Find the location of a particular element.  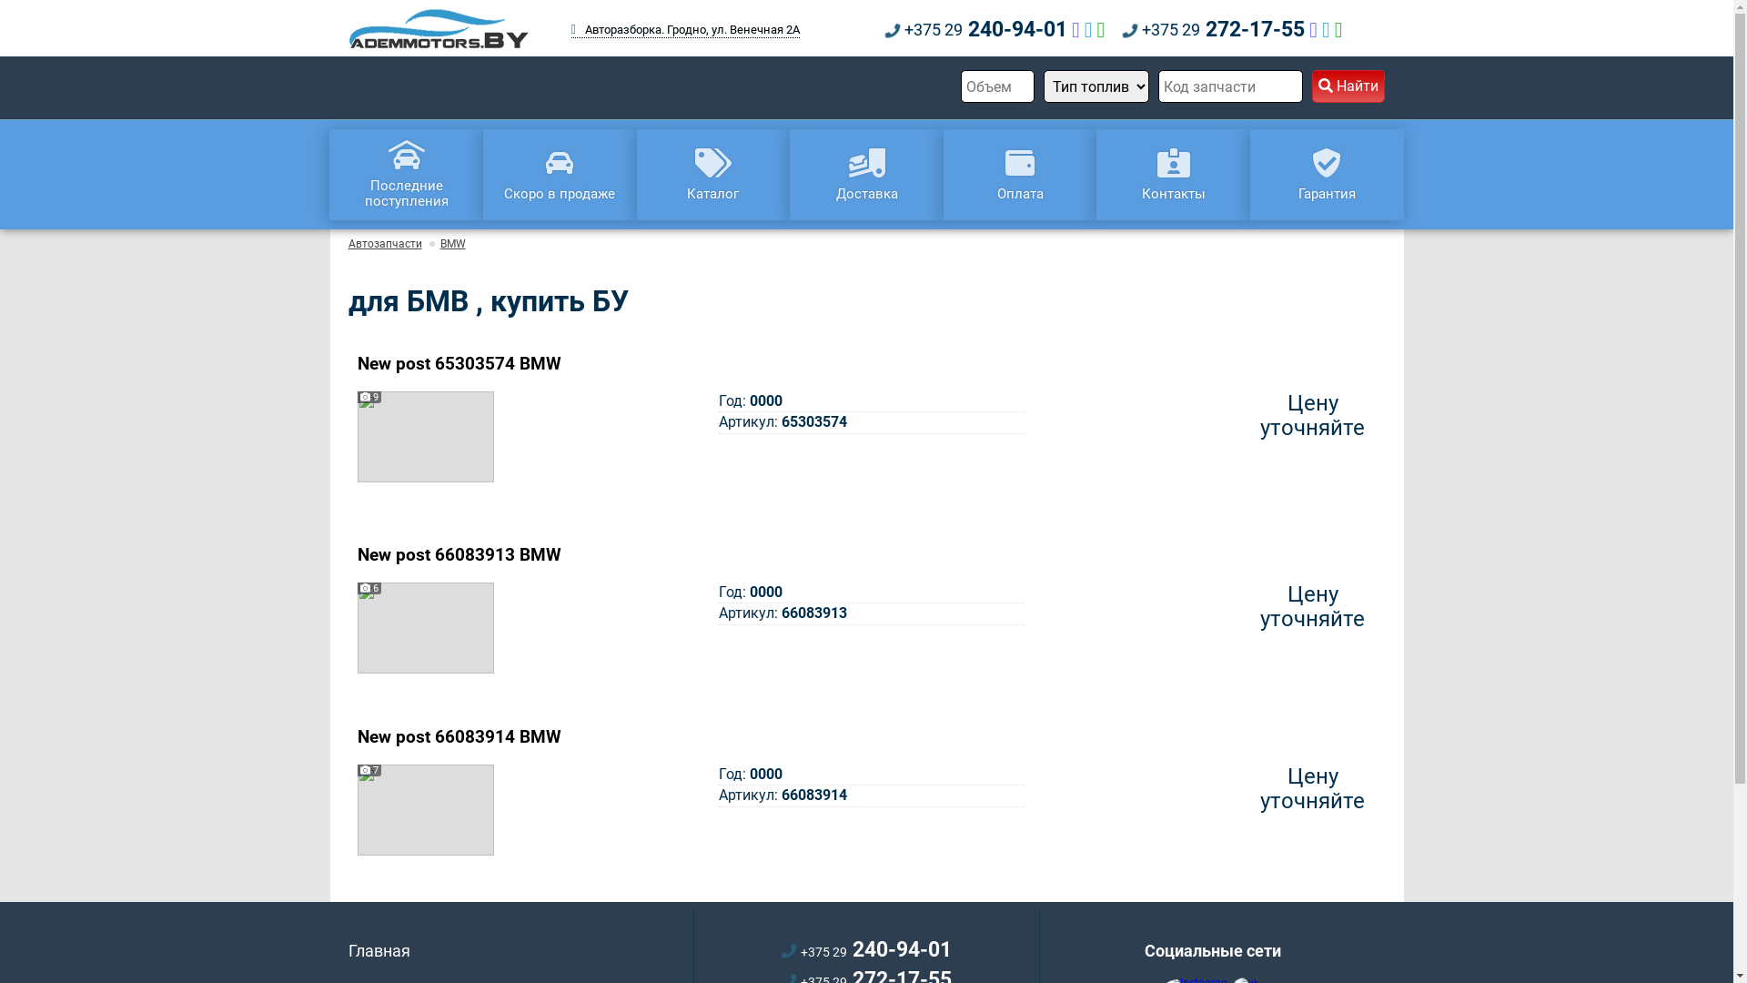

New post 65303574 BMW is located at coordinates (459, 364).